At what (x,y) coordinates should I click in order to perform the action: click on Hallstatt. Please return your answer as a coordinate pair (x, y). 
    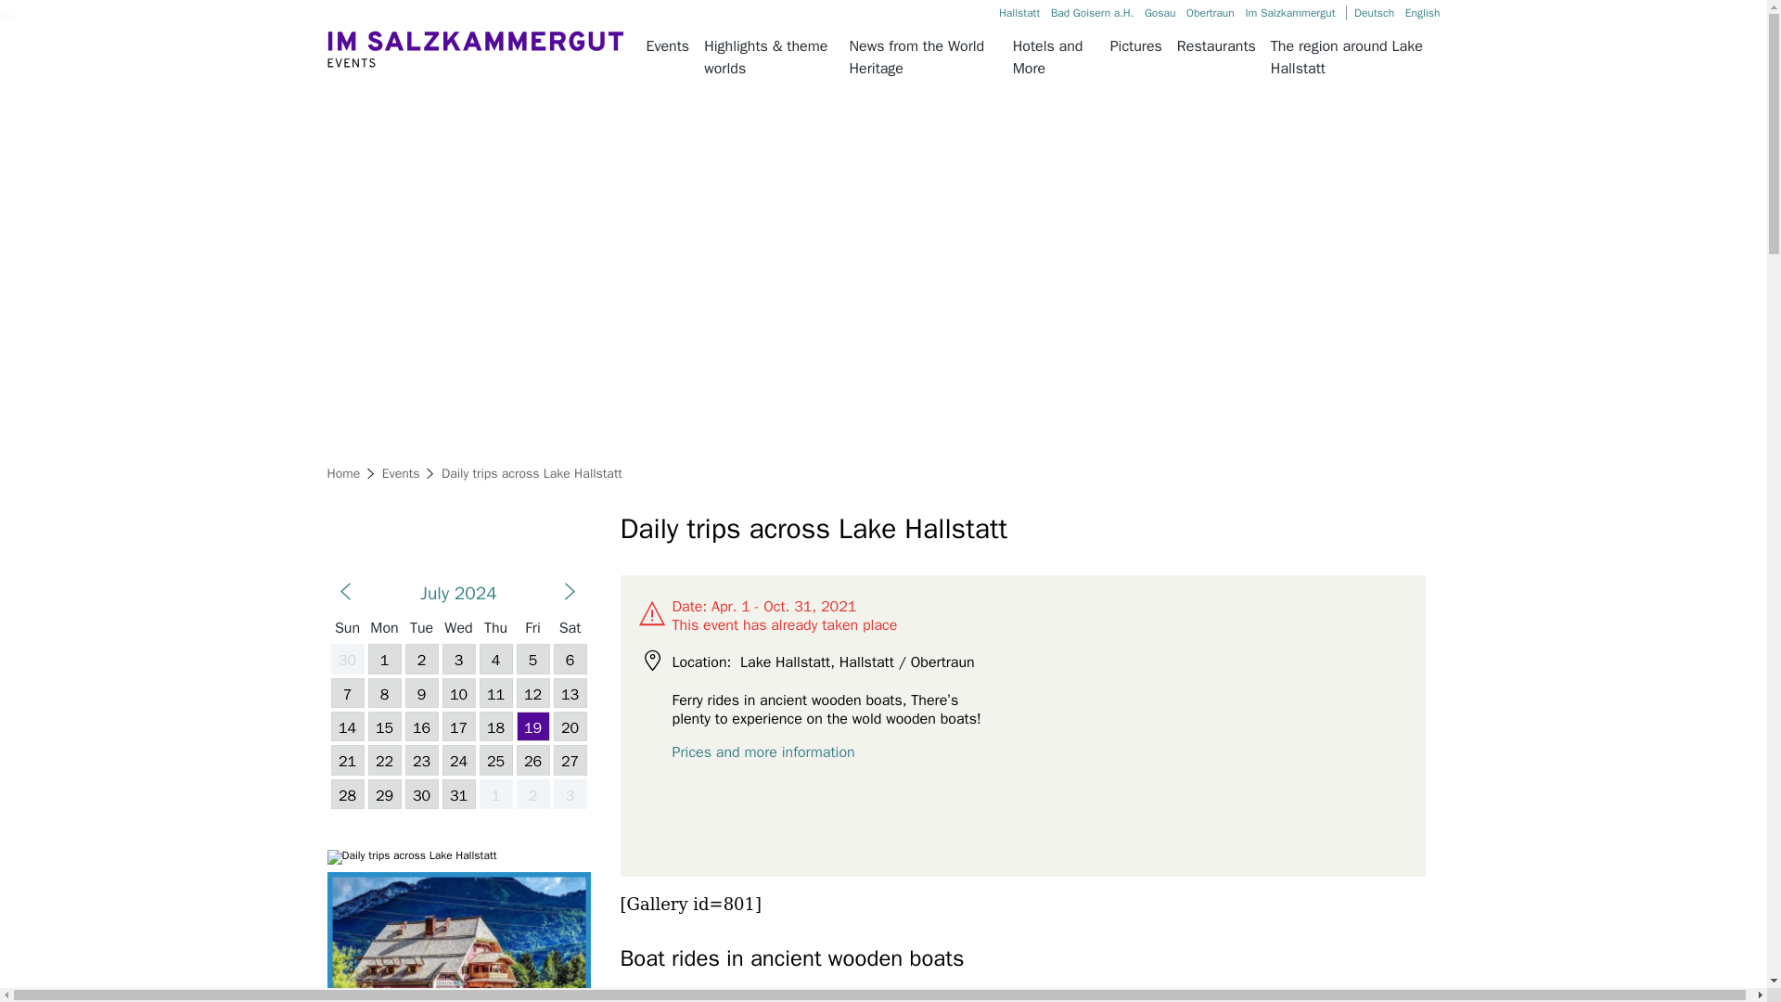
    Looking at the image, I should click on (1019, 13).